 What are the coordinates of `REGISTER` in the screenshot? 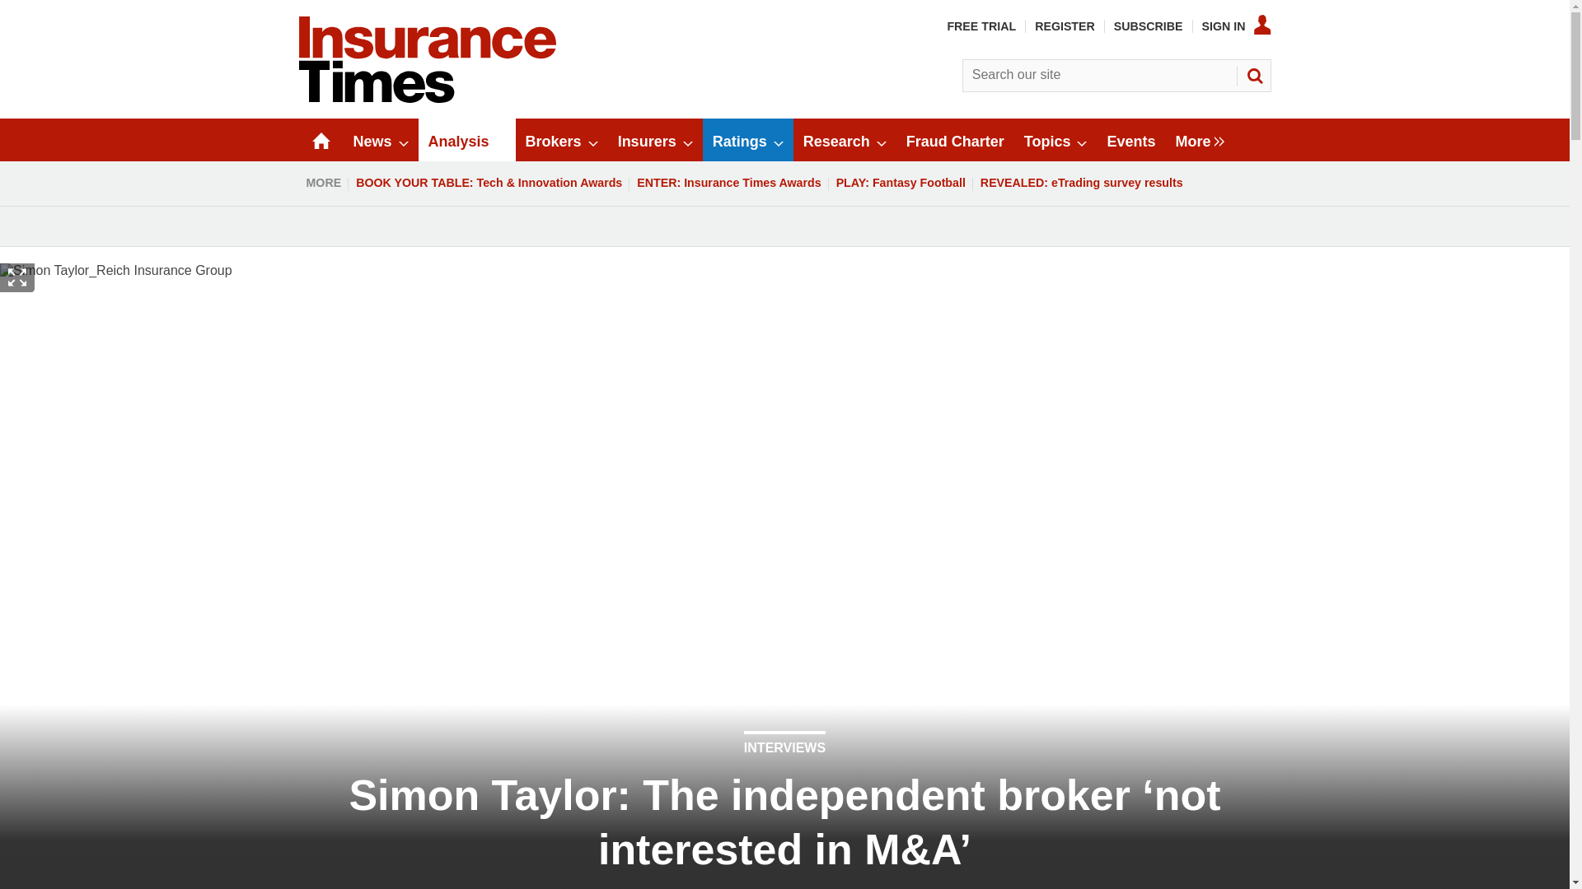 It's located at (1065, 26).